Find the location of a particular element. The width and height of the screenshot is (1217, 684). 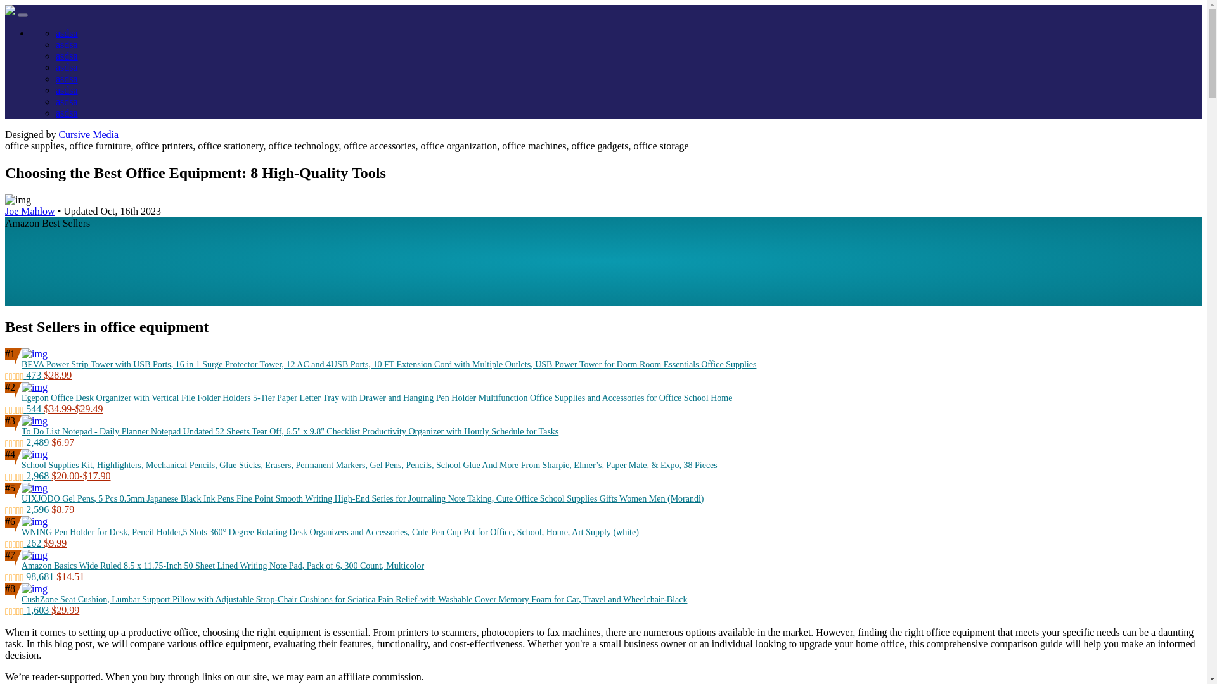

262 is located at coordinates (24, 543).